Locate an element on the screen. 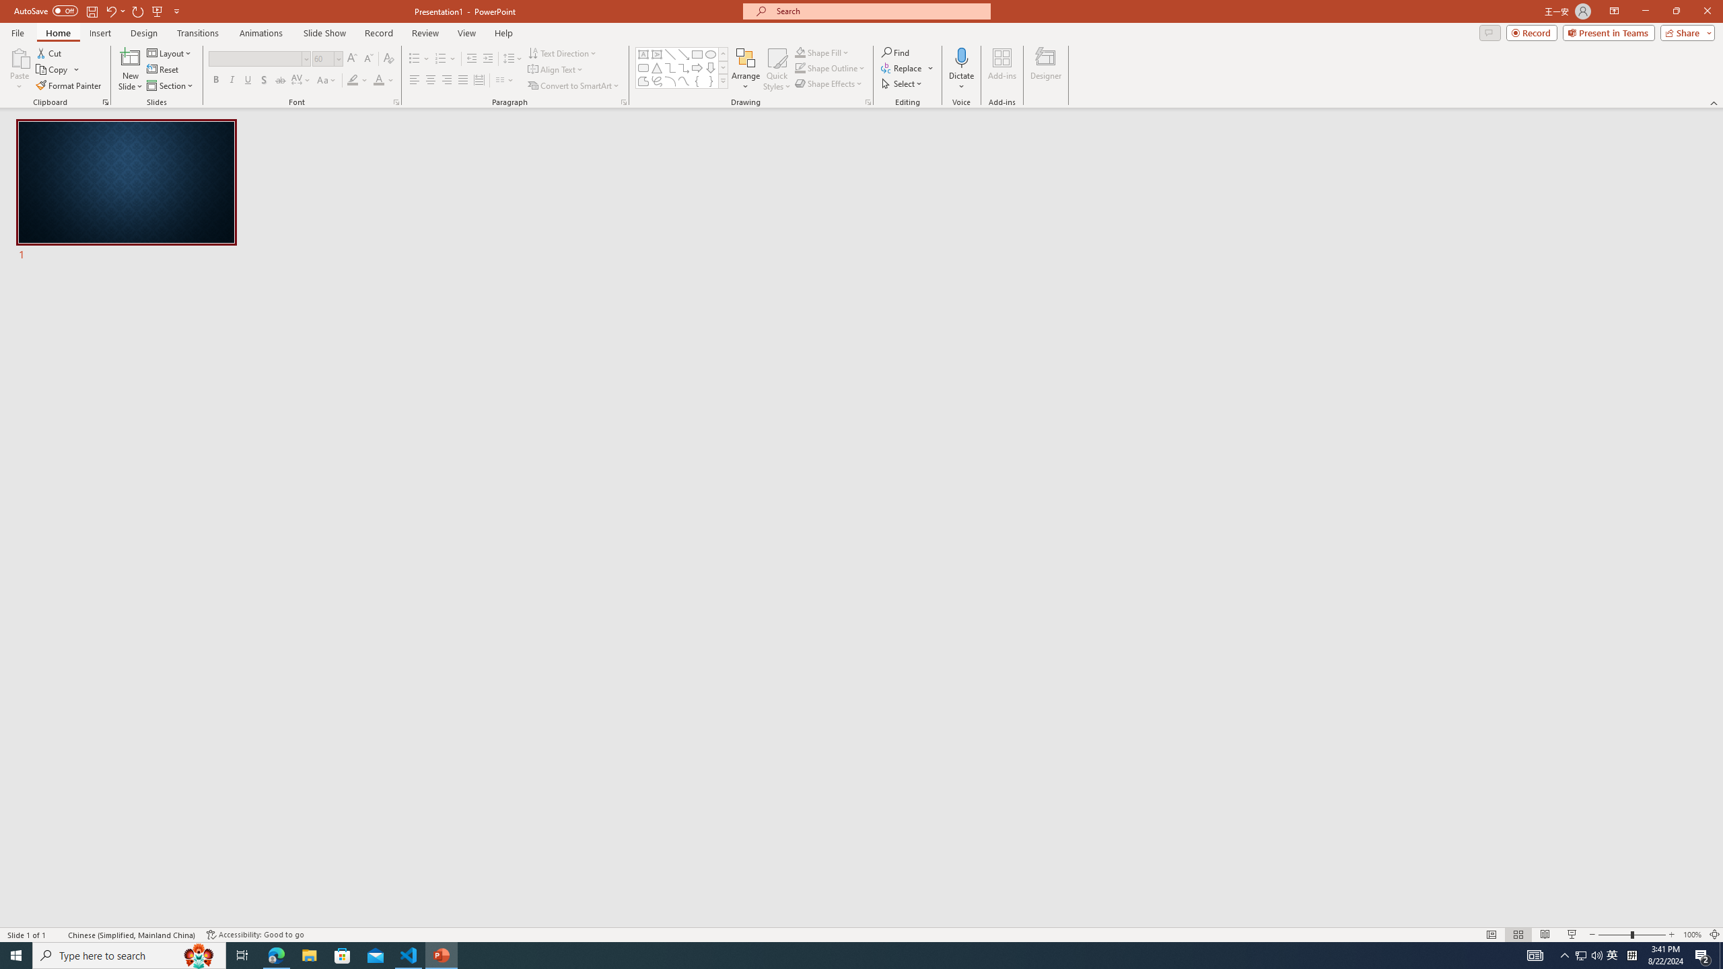 The width and height of the screenshot is (1723, 969). Italic is located at coordinates (232, 81).